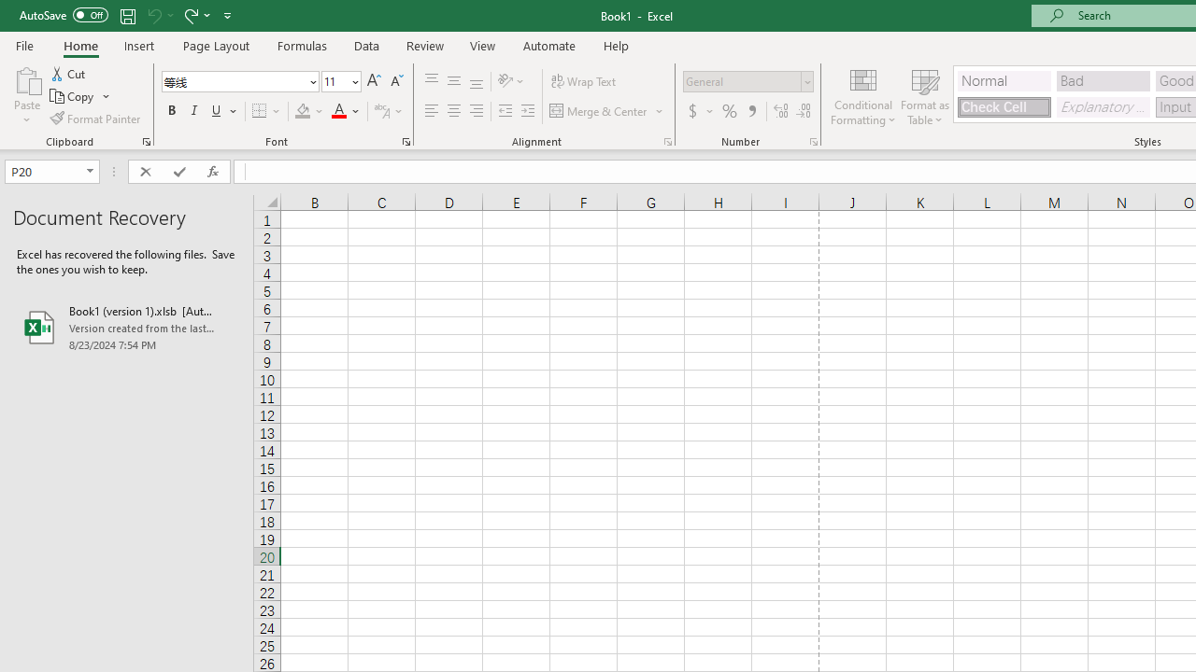 This screenshot has height=672, width=1196. What do you see at coordinates (406, 142) in the screenshot?
I see `Format Cell Font` at bounding box center [406, 142].